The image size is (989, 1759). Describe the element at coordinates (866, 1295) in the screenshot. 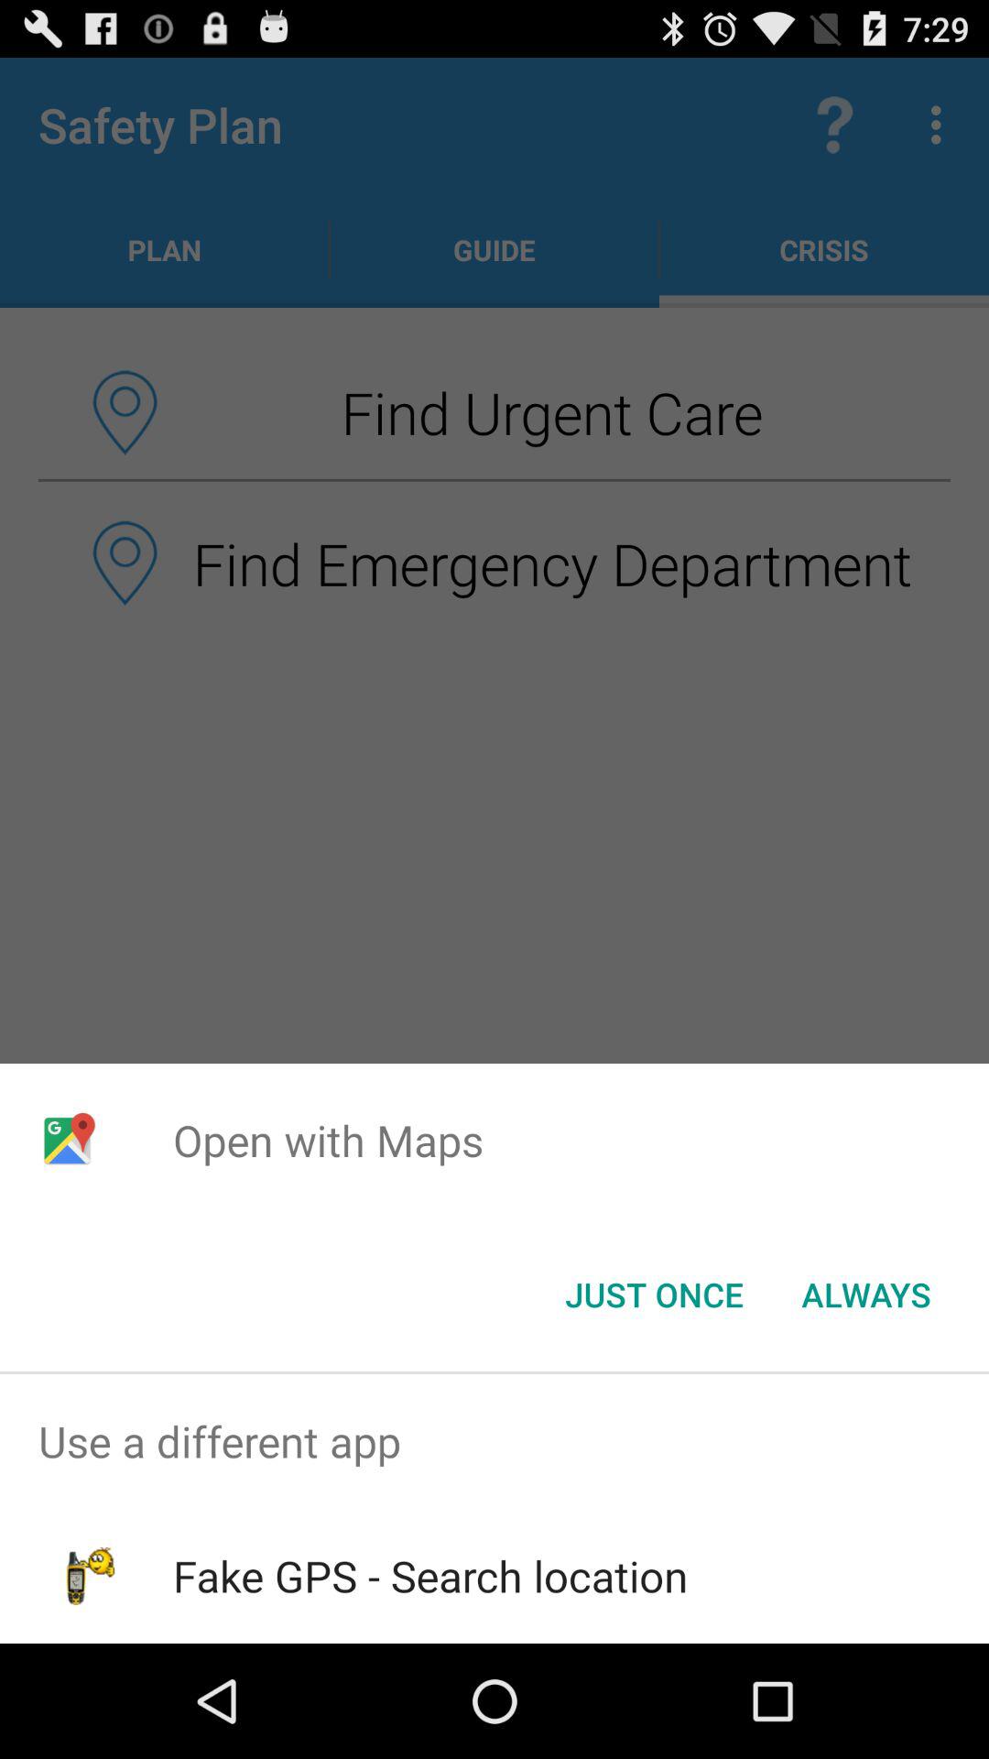

I see `scroll until the always` at that location.